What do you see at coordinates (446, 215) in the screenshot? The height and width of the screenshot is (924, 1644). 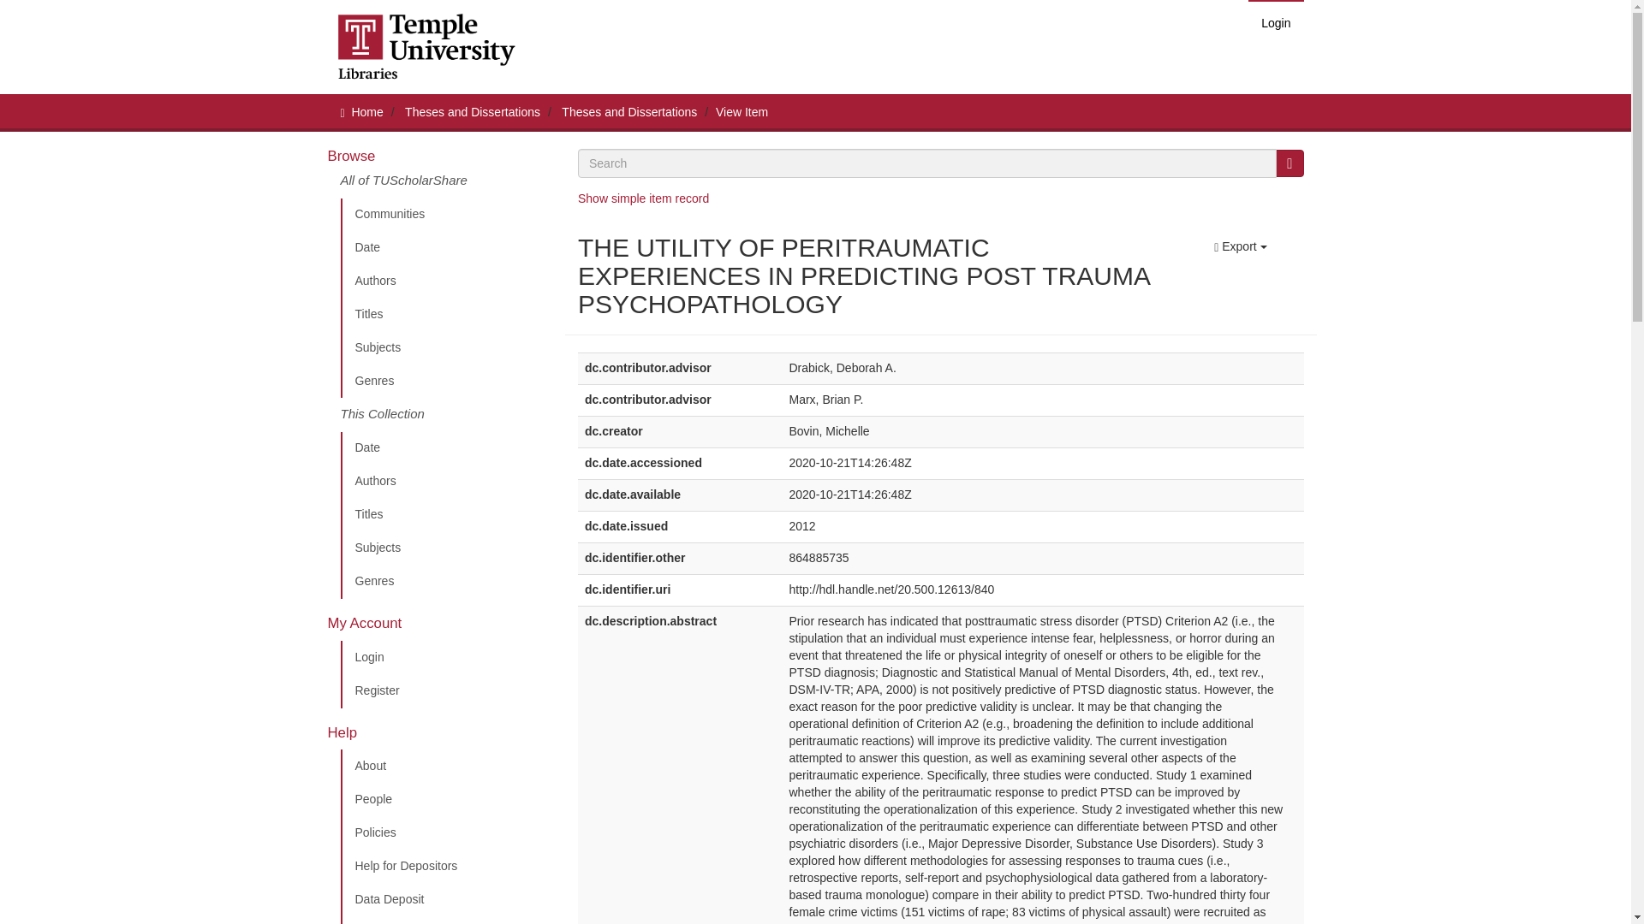 I see `Communities` at bounding box center [446, 215].